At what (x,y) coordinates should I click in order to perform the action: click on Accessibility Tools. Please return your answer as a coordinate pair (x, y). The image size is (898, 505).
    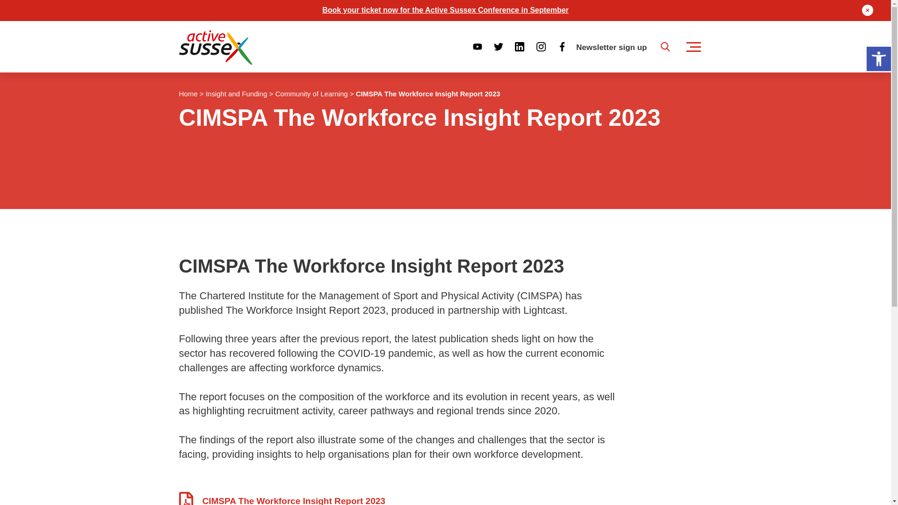
    Looking at the image, I should click on (878, 59).